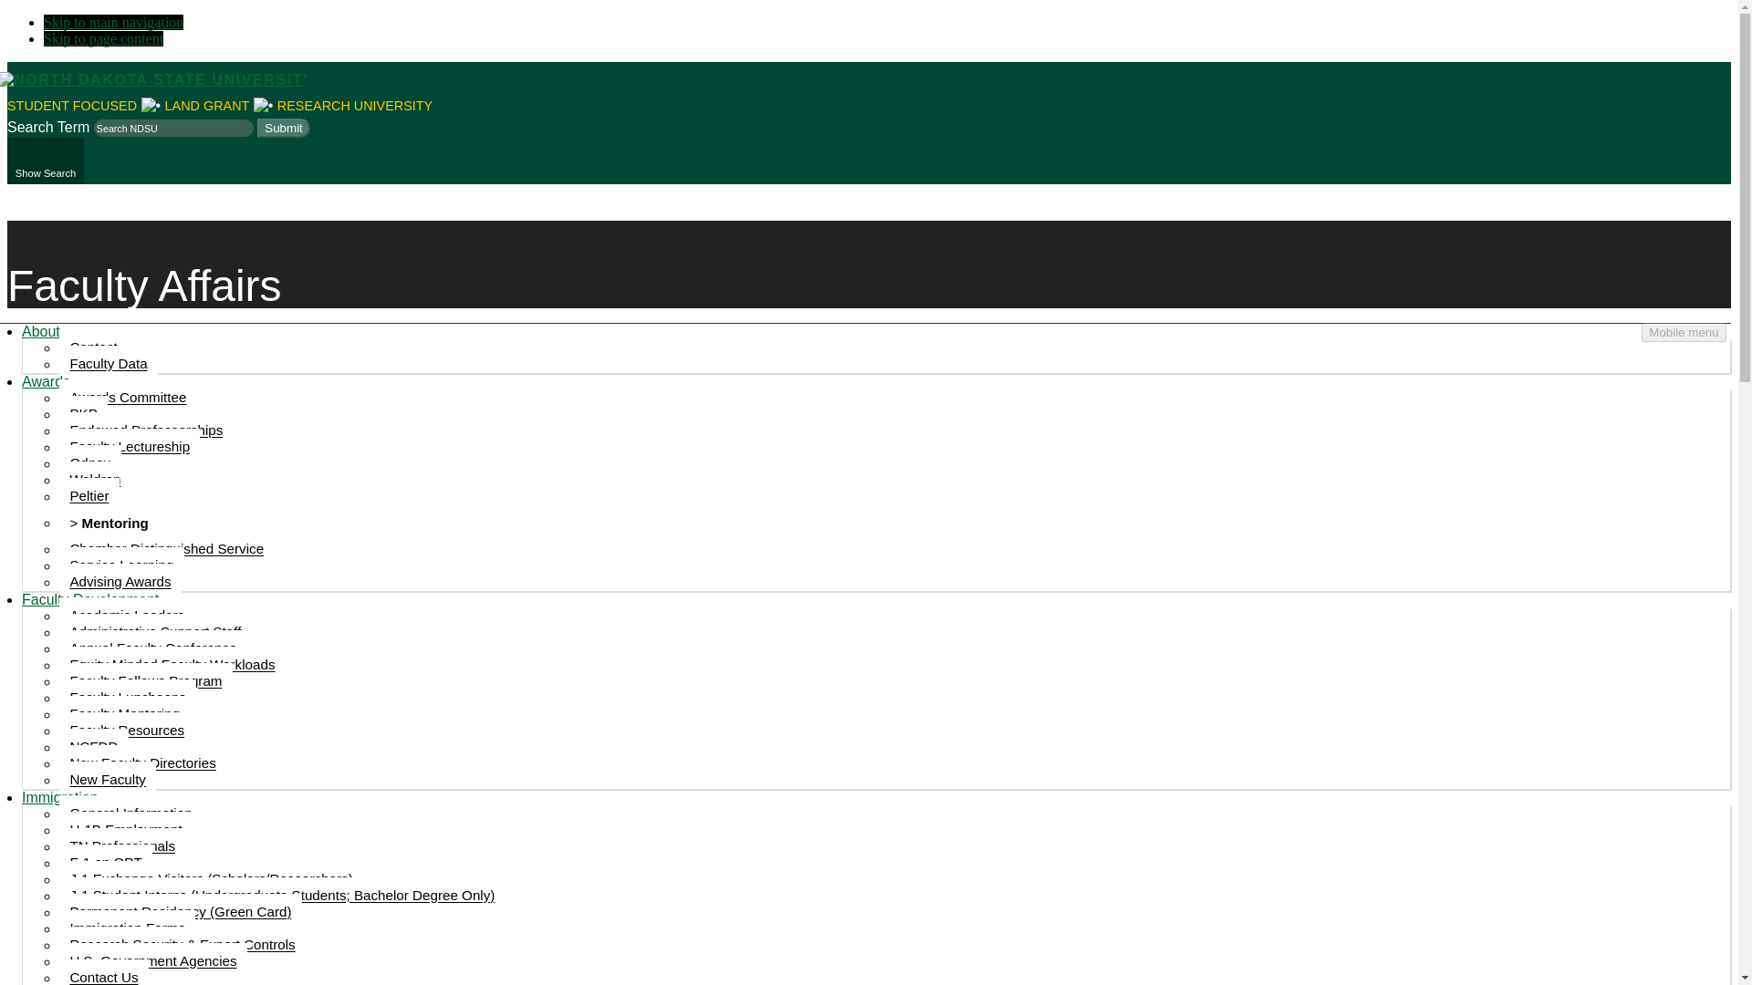 The image size is (1752, 985). What do you see at coordinates (108, 779) in the screenshot?
I see `New Faculty` at bounding box center [108, 779].